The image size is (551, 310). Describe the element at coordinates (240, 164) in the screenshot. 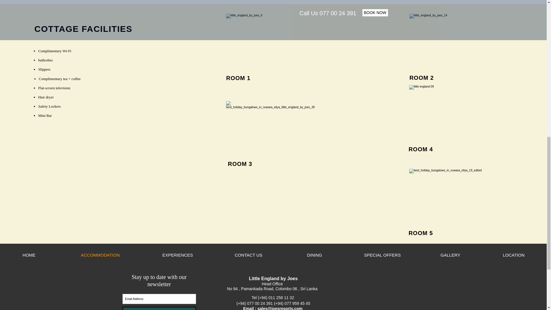

I see `ROOM 3` at that location.